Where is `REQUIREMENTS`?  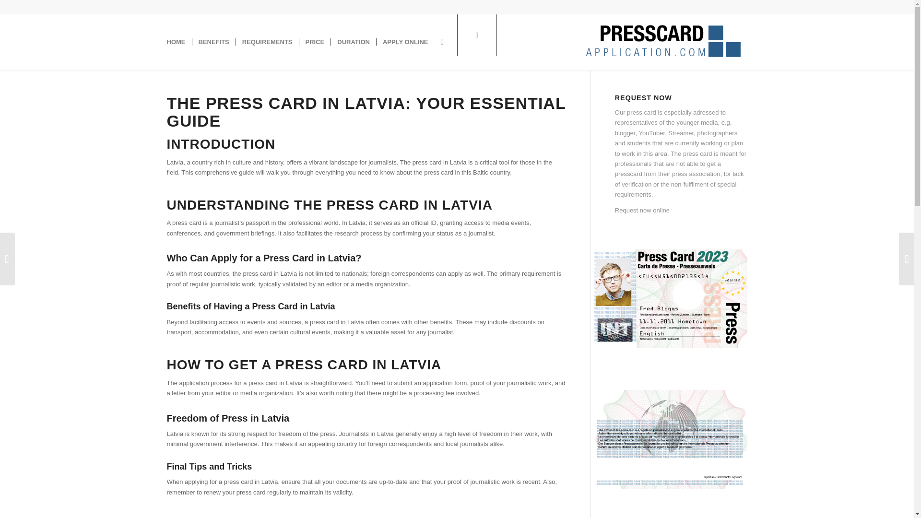 REQUIREMENTS is located at coordinates (267, 42).